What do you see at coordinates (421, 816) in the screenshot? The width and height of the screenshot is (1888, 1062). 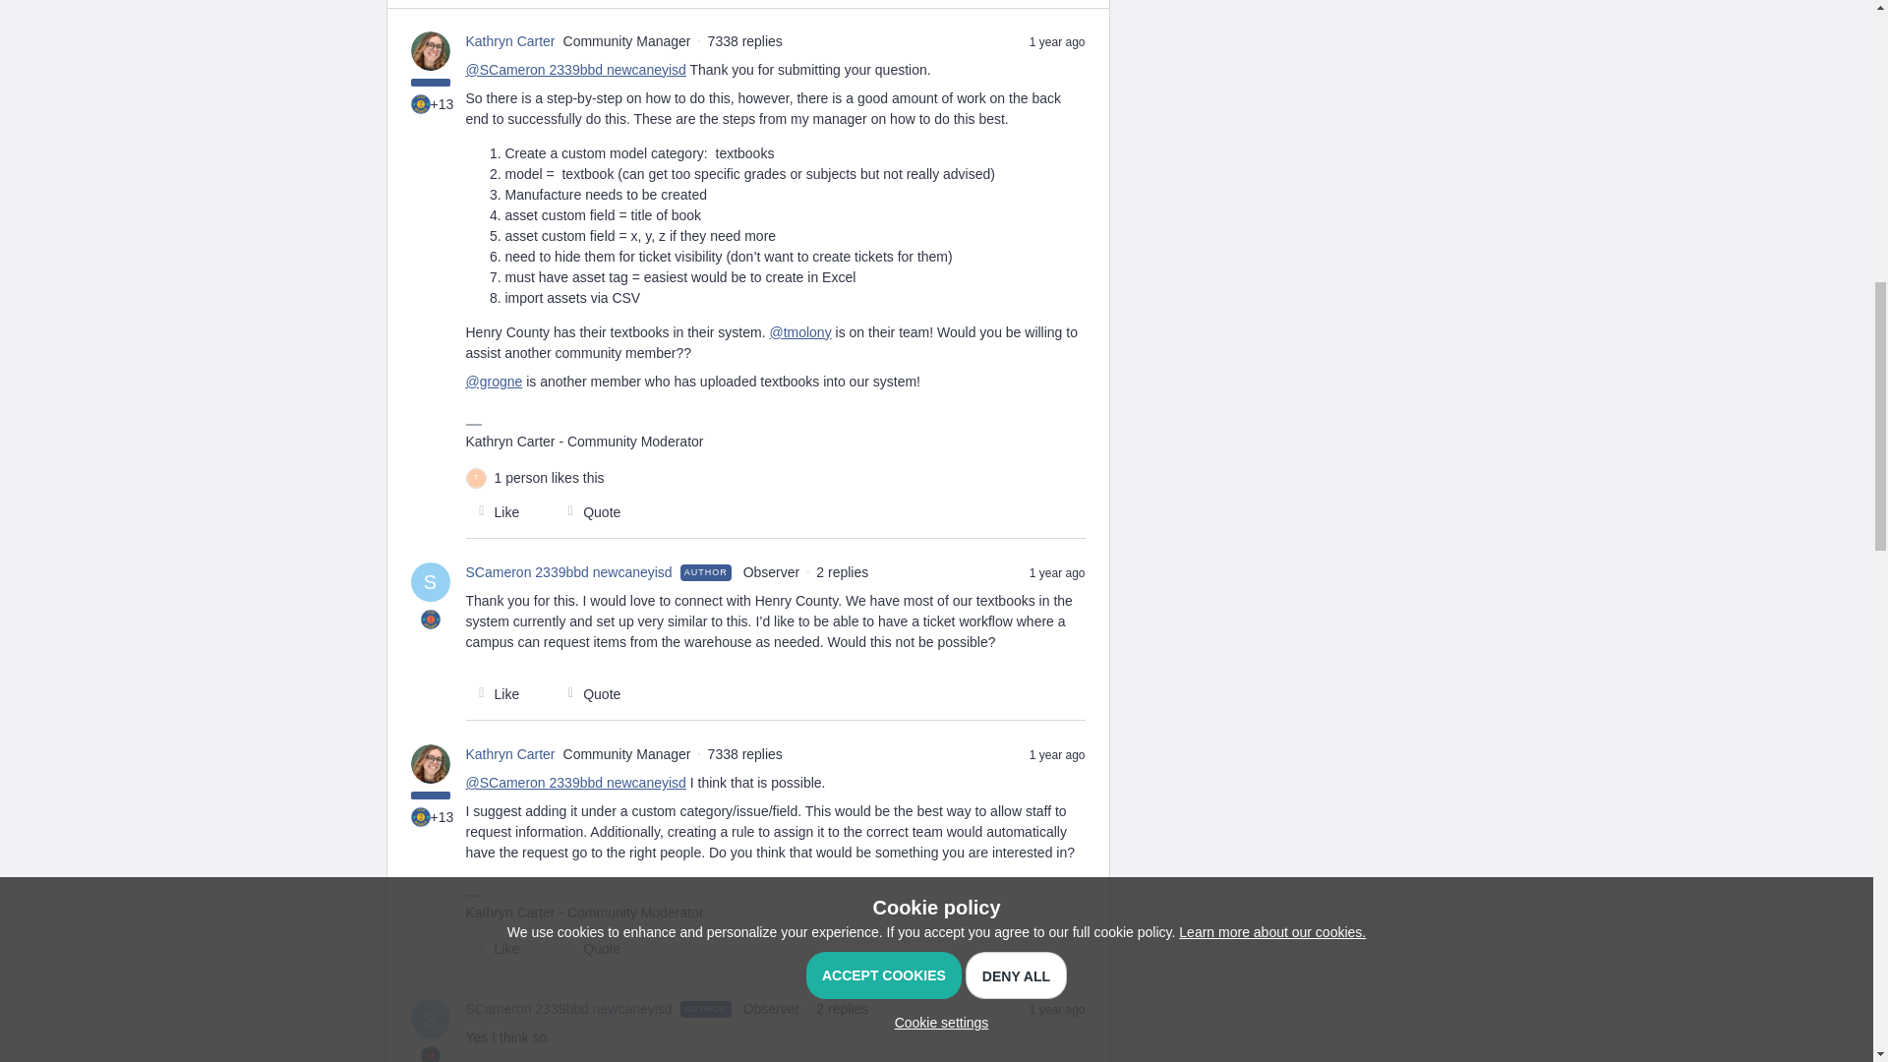 I see `2 Year Member` at bounding box center [421, 816].